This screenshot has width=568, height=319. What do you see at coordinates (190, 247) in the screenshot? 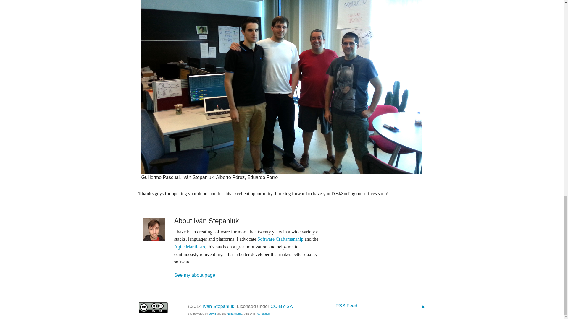
I see `Agile Manifesto` at bounding box center [190, 247].